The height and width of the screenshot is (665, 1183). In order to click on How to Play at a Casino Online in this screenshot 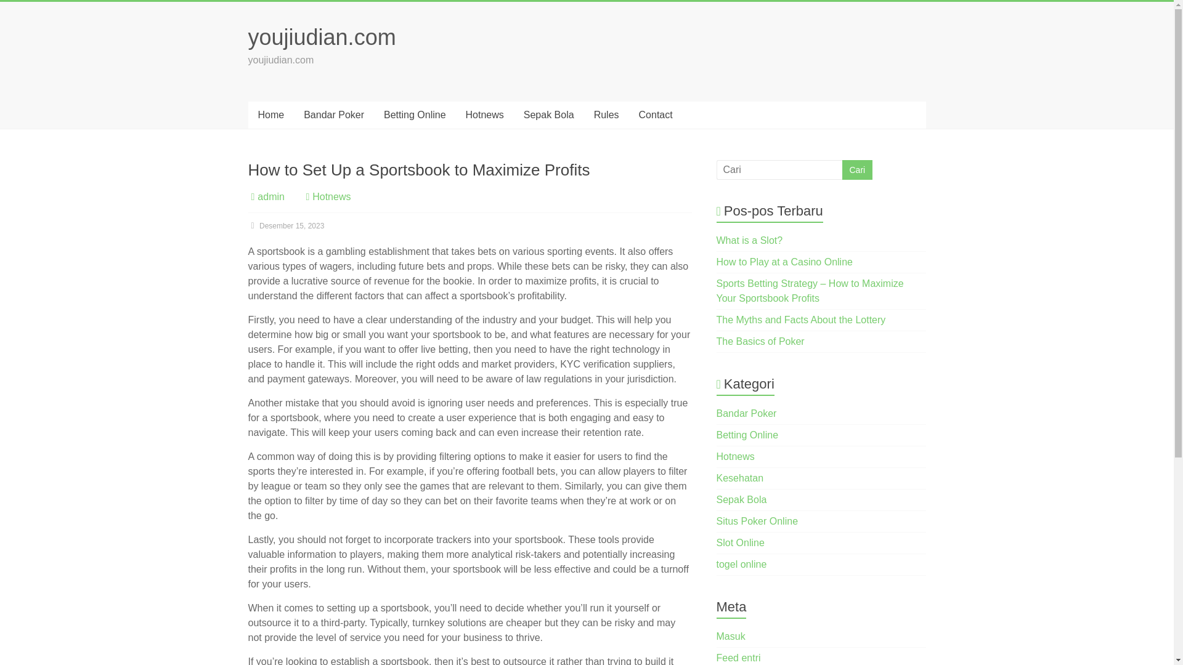, I will do `click(785, 262)`.